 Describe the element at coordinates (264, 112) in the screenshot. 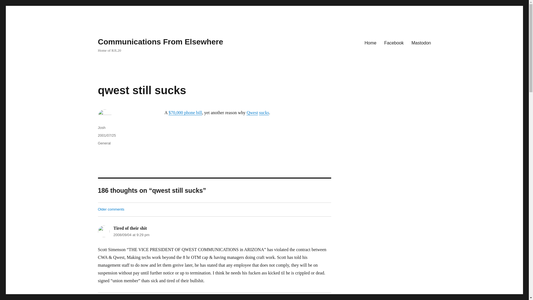

I see `sucks` at that location.